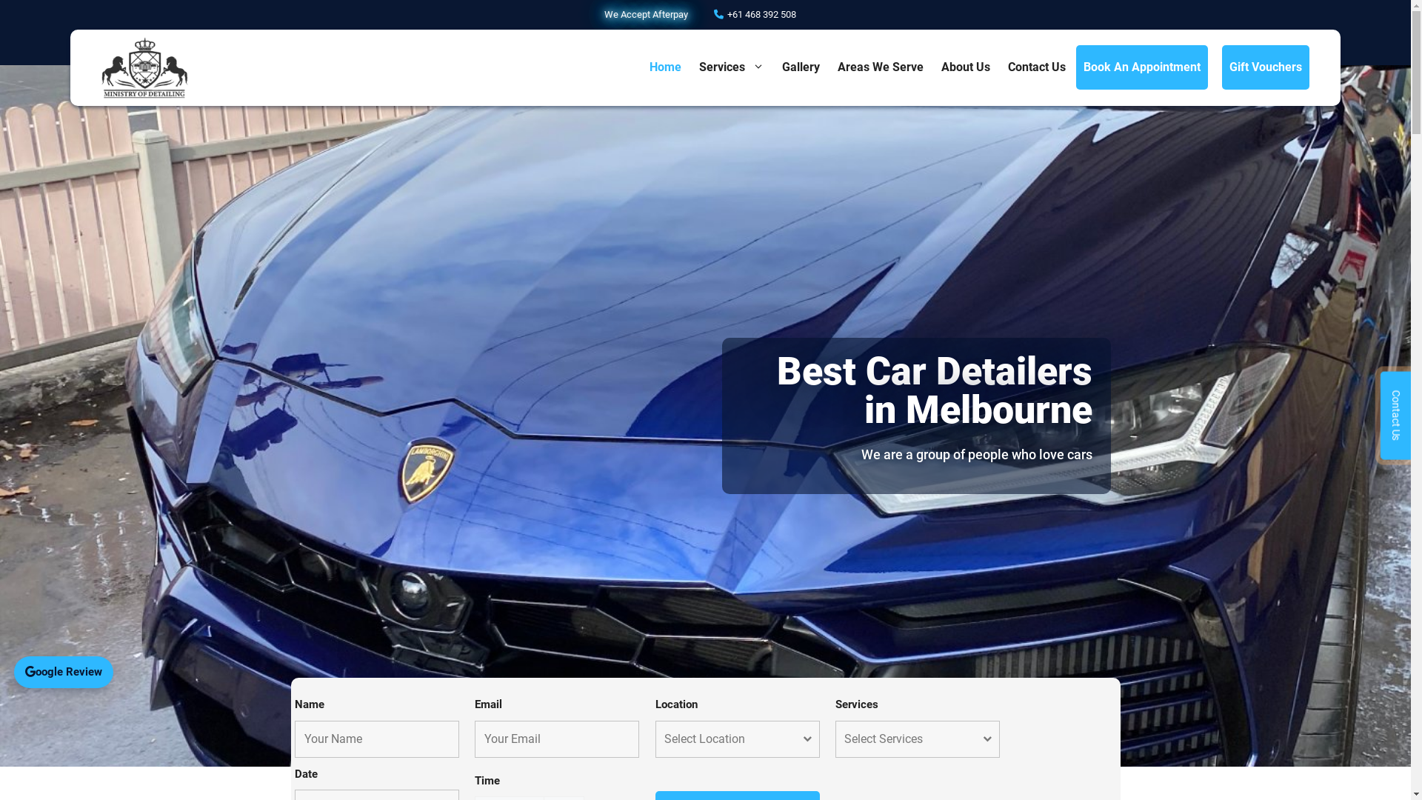  Describe the element at coordinates (966, 67) in the screenshot. I see `About Us` at that location.